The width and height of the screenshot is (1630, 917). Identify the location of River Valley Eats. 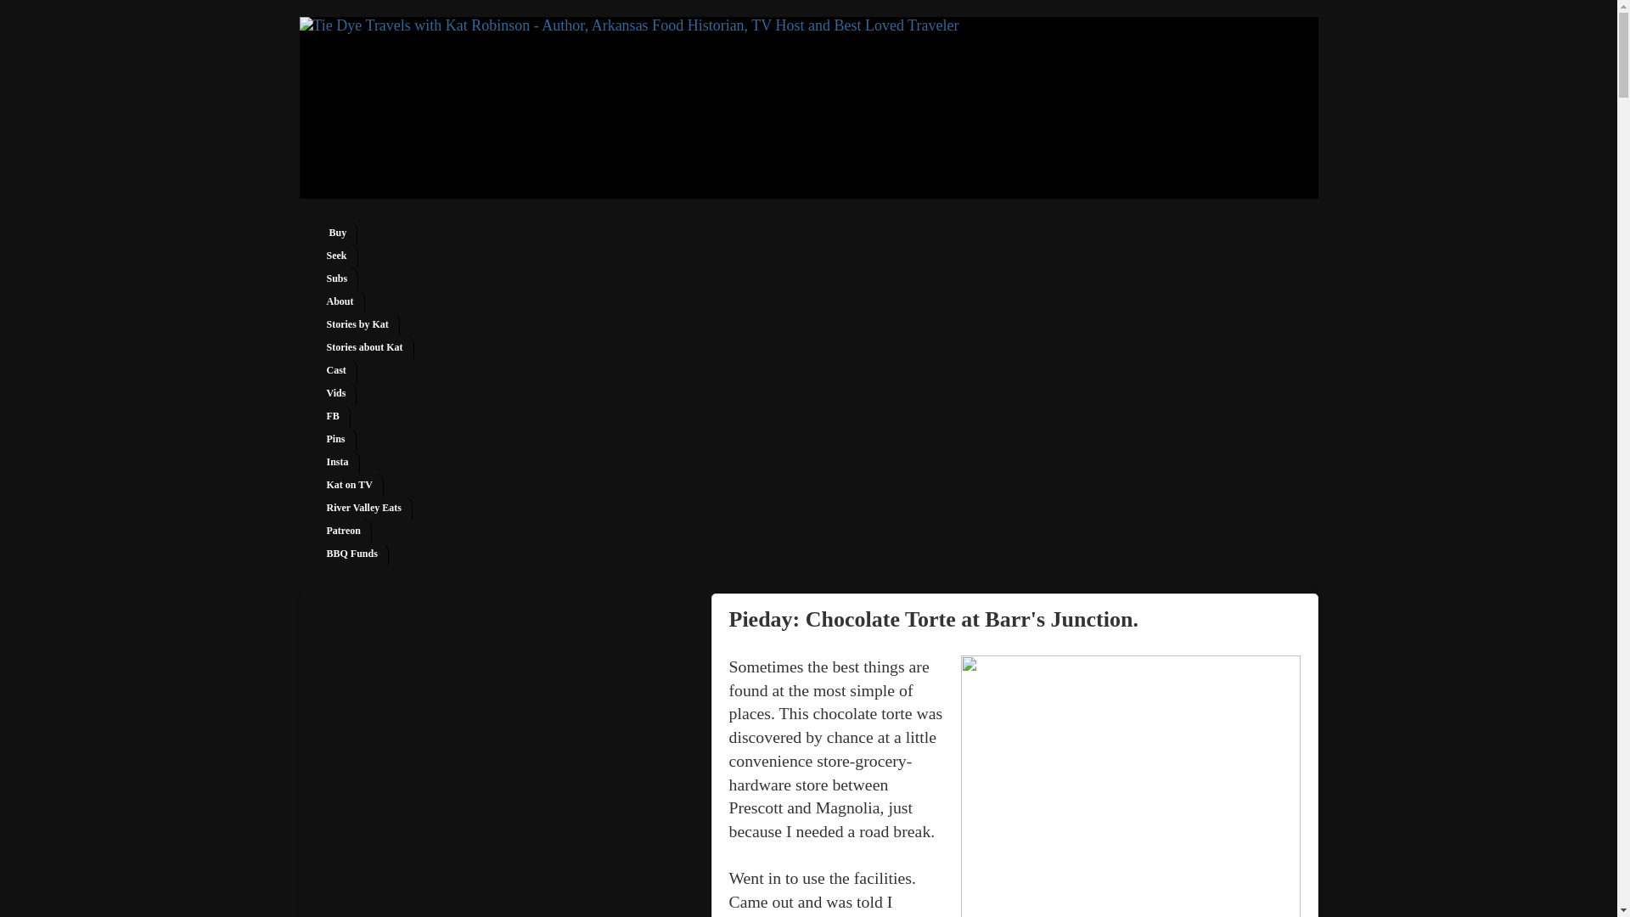
(363, 508).